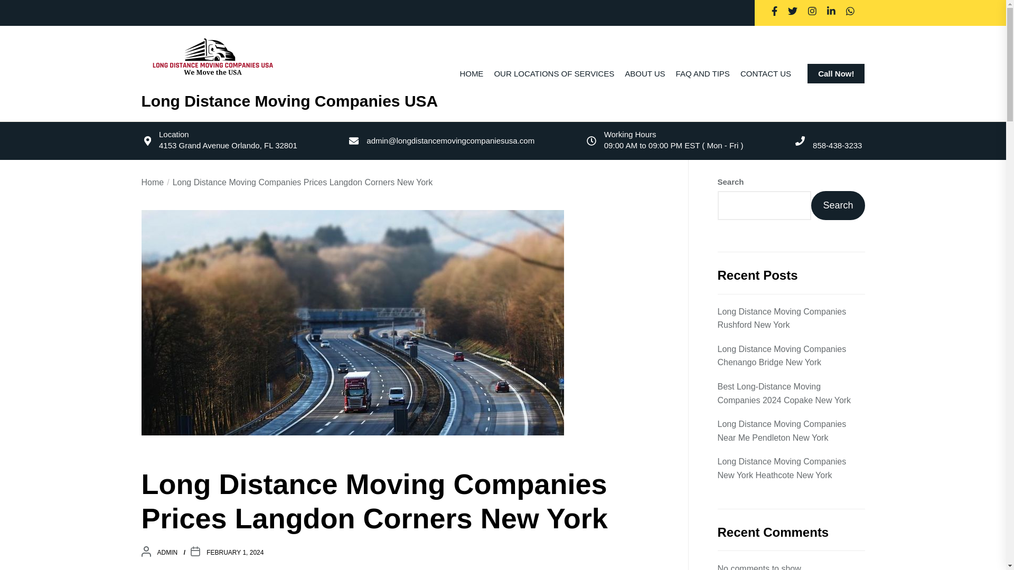  Describe the element at coordinates (644, 73) in the screenshot. I see `ABOUT US` at that location.